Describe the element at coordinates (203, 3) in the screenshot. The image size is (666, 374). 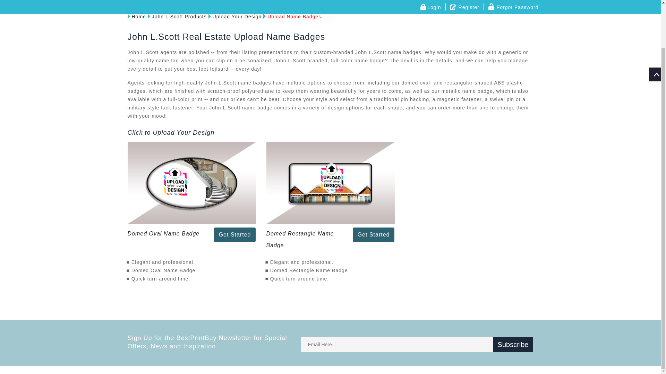
I see `Business Cards` at that location.